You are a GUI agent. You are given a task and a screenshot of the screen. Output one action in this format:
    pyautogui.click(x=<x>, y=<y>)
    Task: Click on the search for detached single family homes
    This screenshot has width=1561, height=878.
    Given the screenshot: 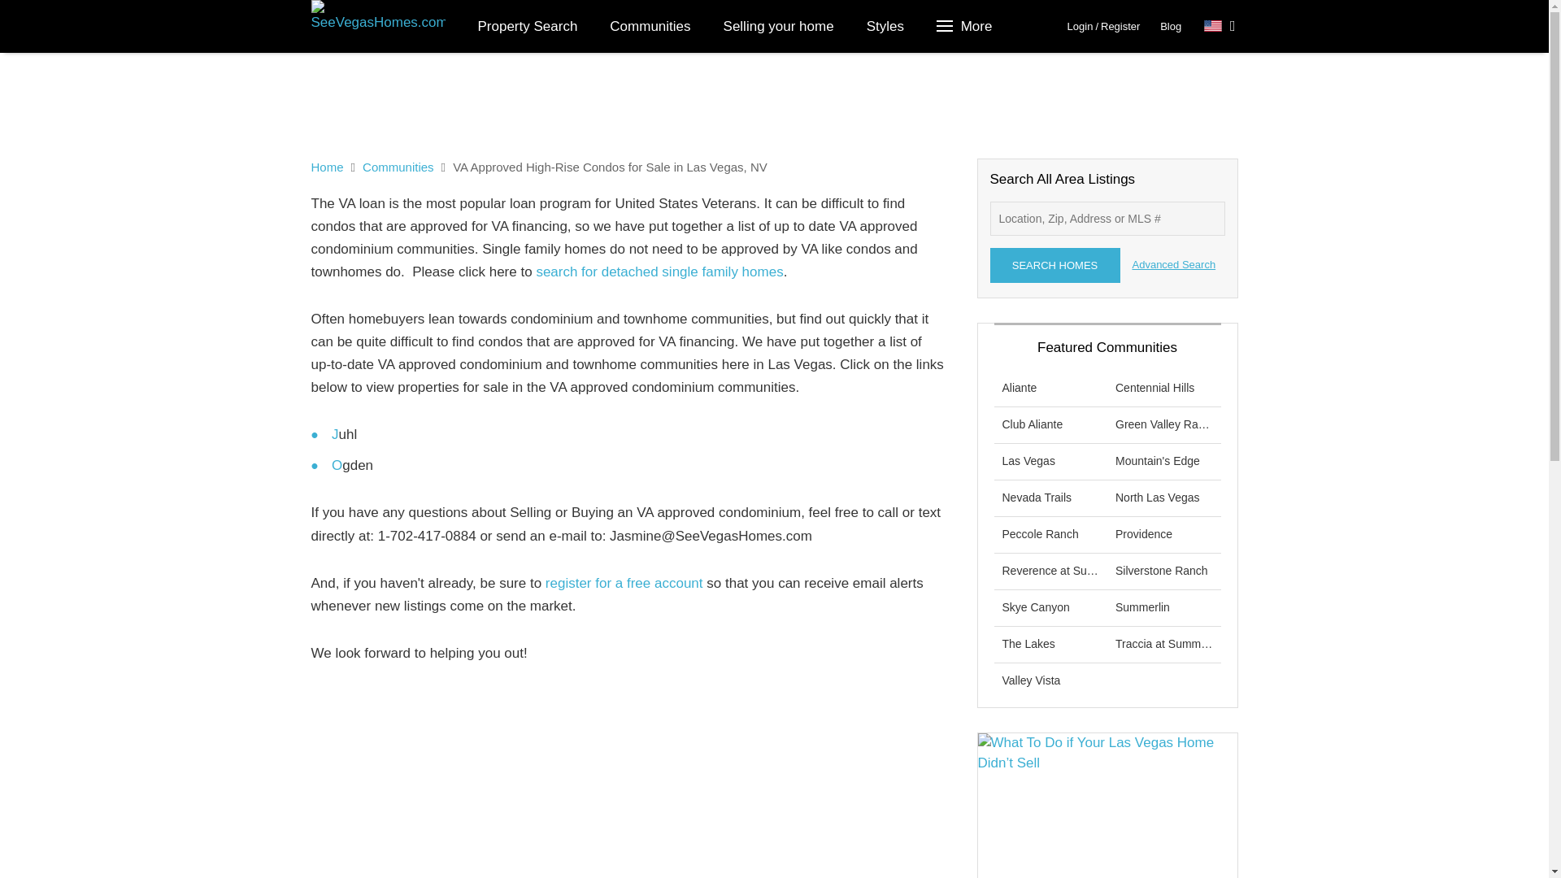 What is the action you would take?
    pyautogui.click(x=659, y=272)
    